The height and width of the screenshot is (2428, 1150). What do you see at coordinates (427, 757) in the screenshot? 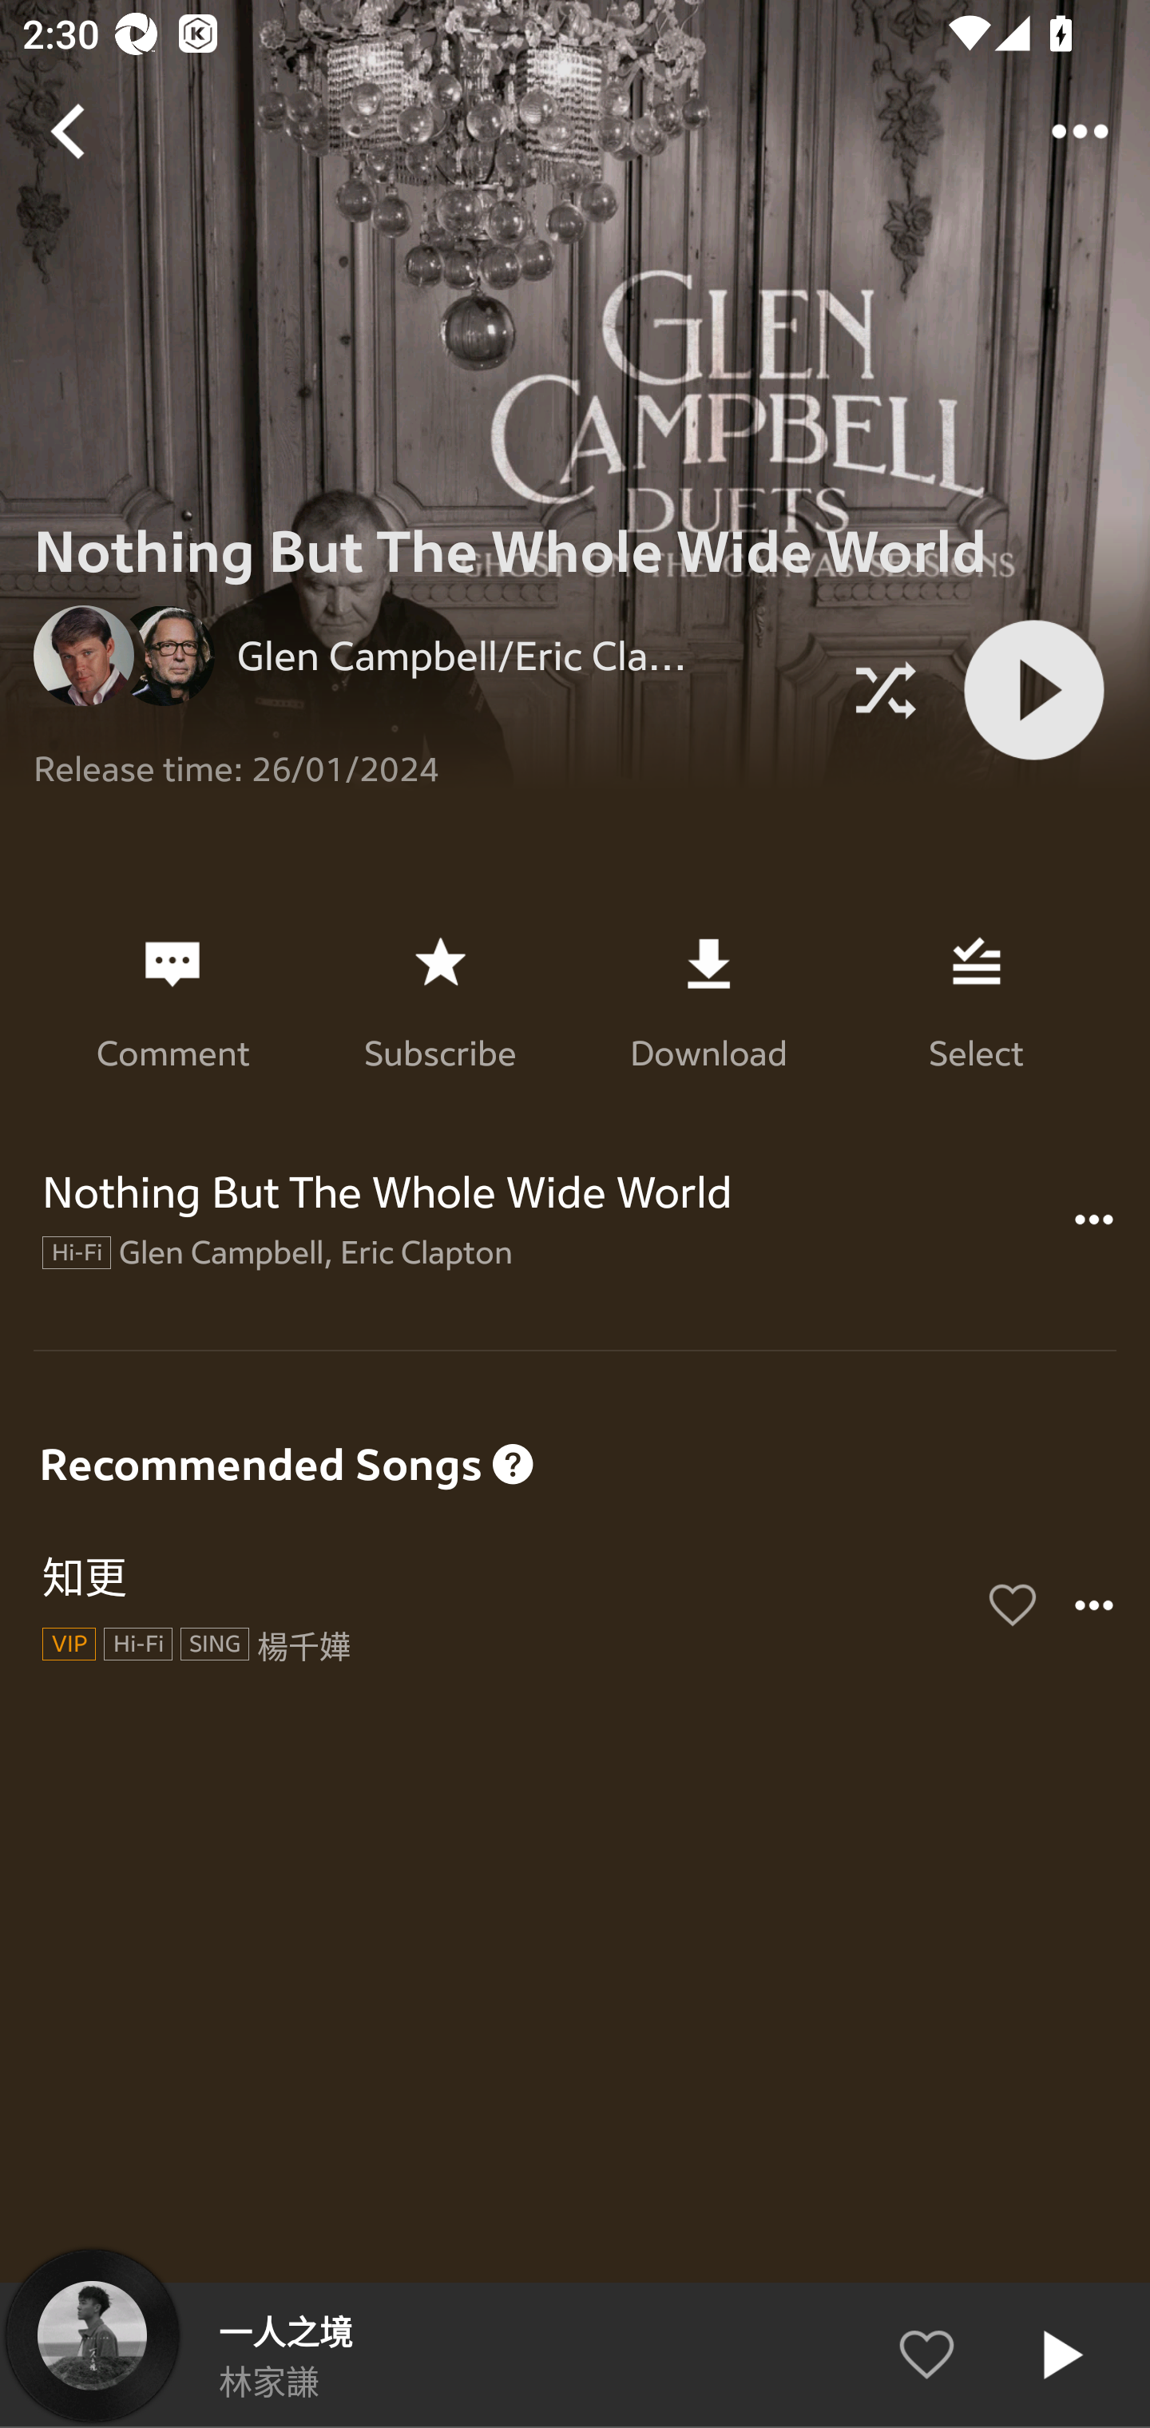
I see `Release time: 26/01/2024` at bounding box center [427, 757].